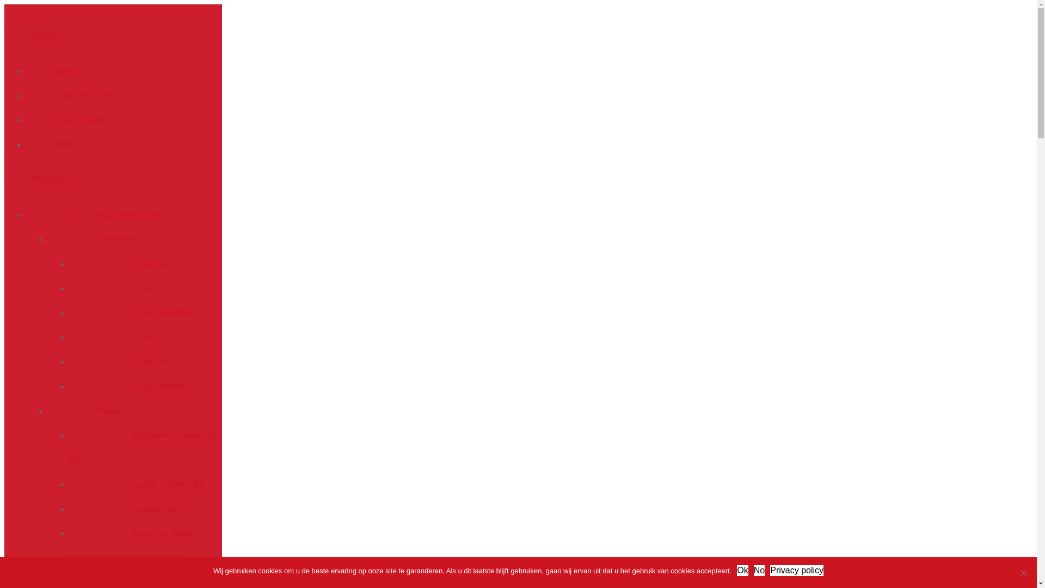 The width and height of the screenshot is (1045, 588). I want to click on L type DX, so click(119, 362).